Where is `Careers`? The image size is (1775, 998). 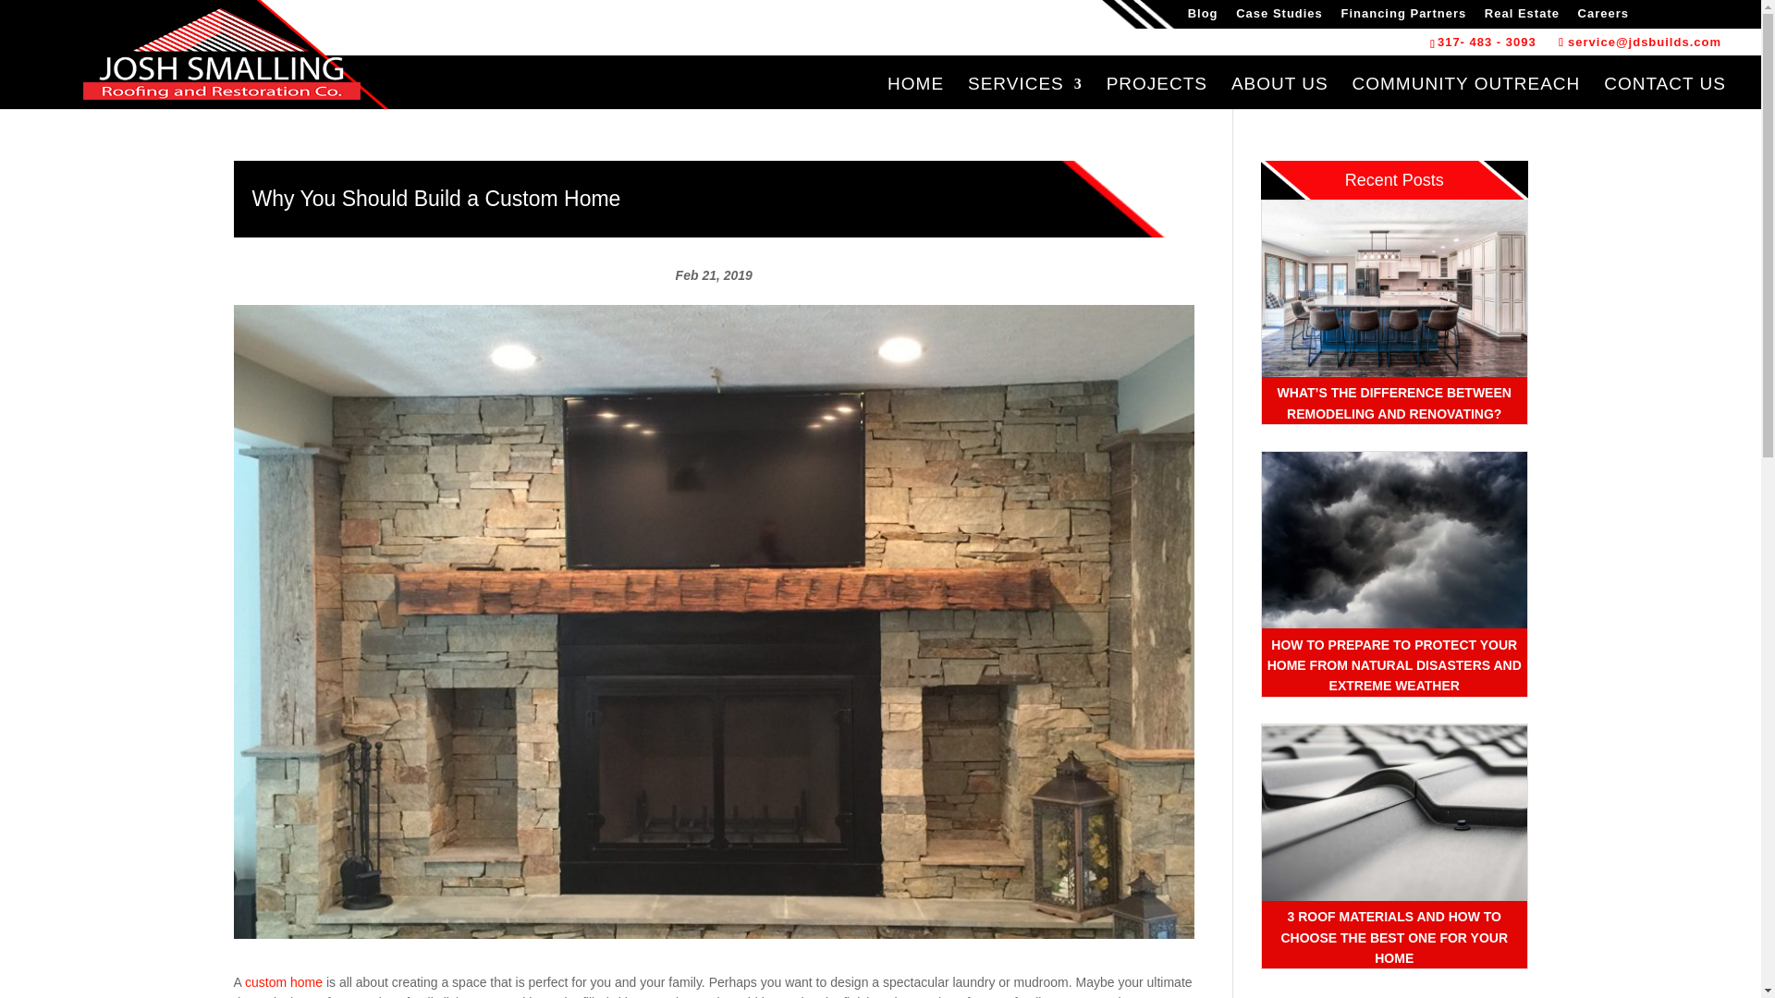
Careers is located at coordinates (1603, 13).